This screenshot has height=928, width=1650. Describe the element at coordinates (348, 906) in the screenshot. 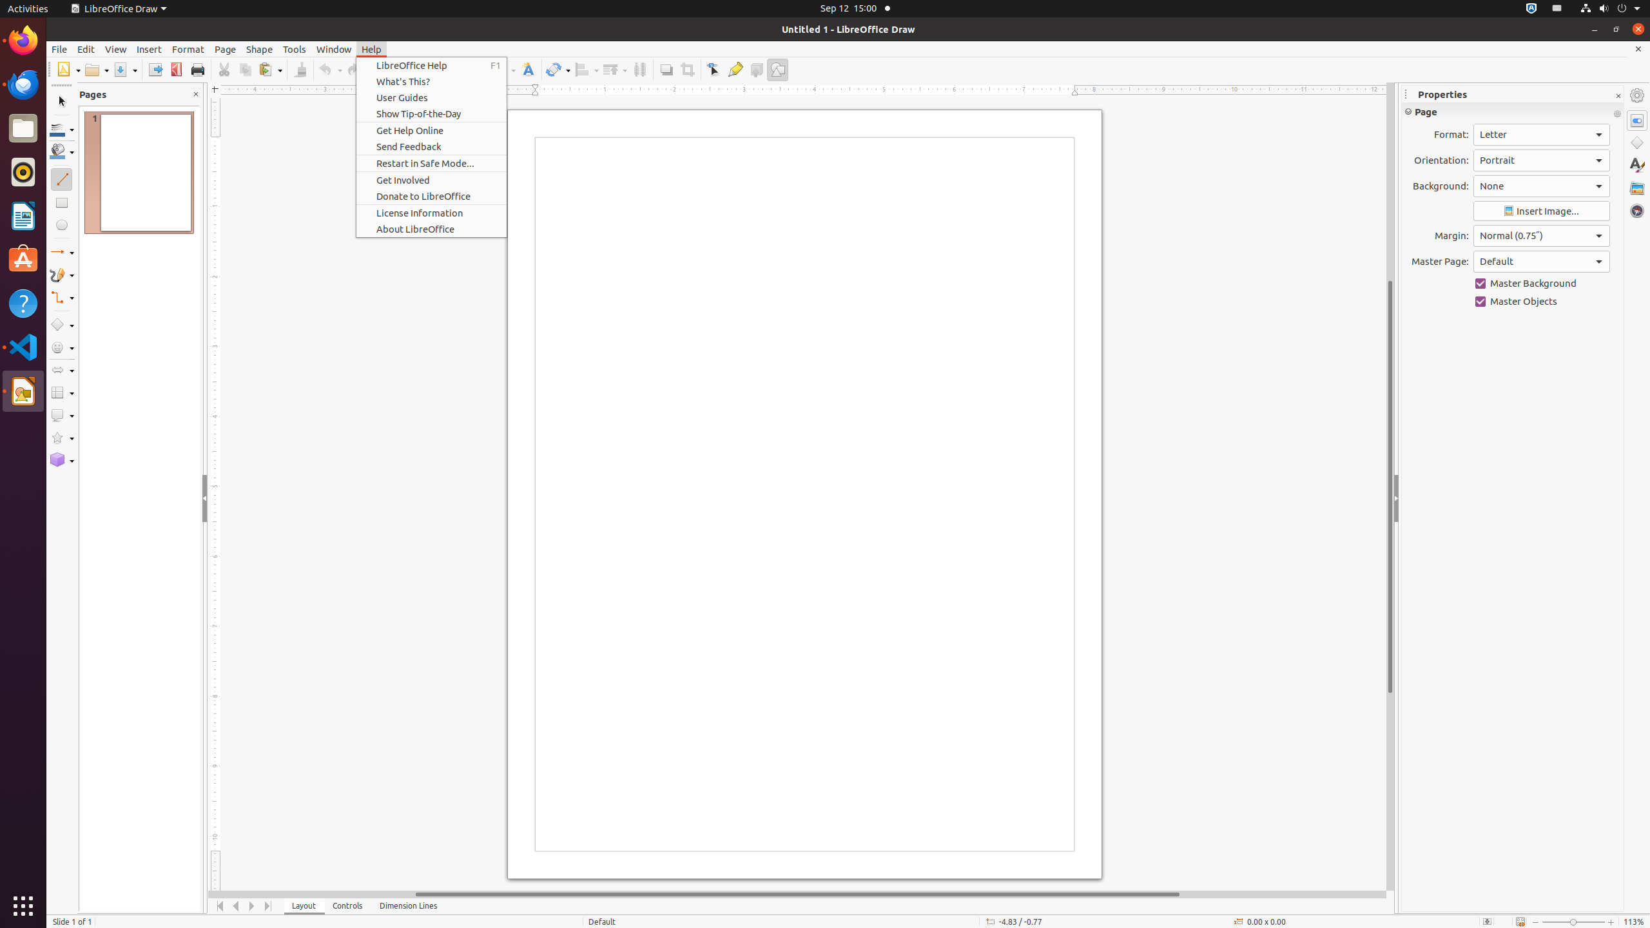

I see `Controls` at that location.